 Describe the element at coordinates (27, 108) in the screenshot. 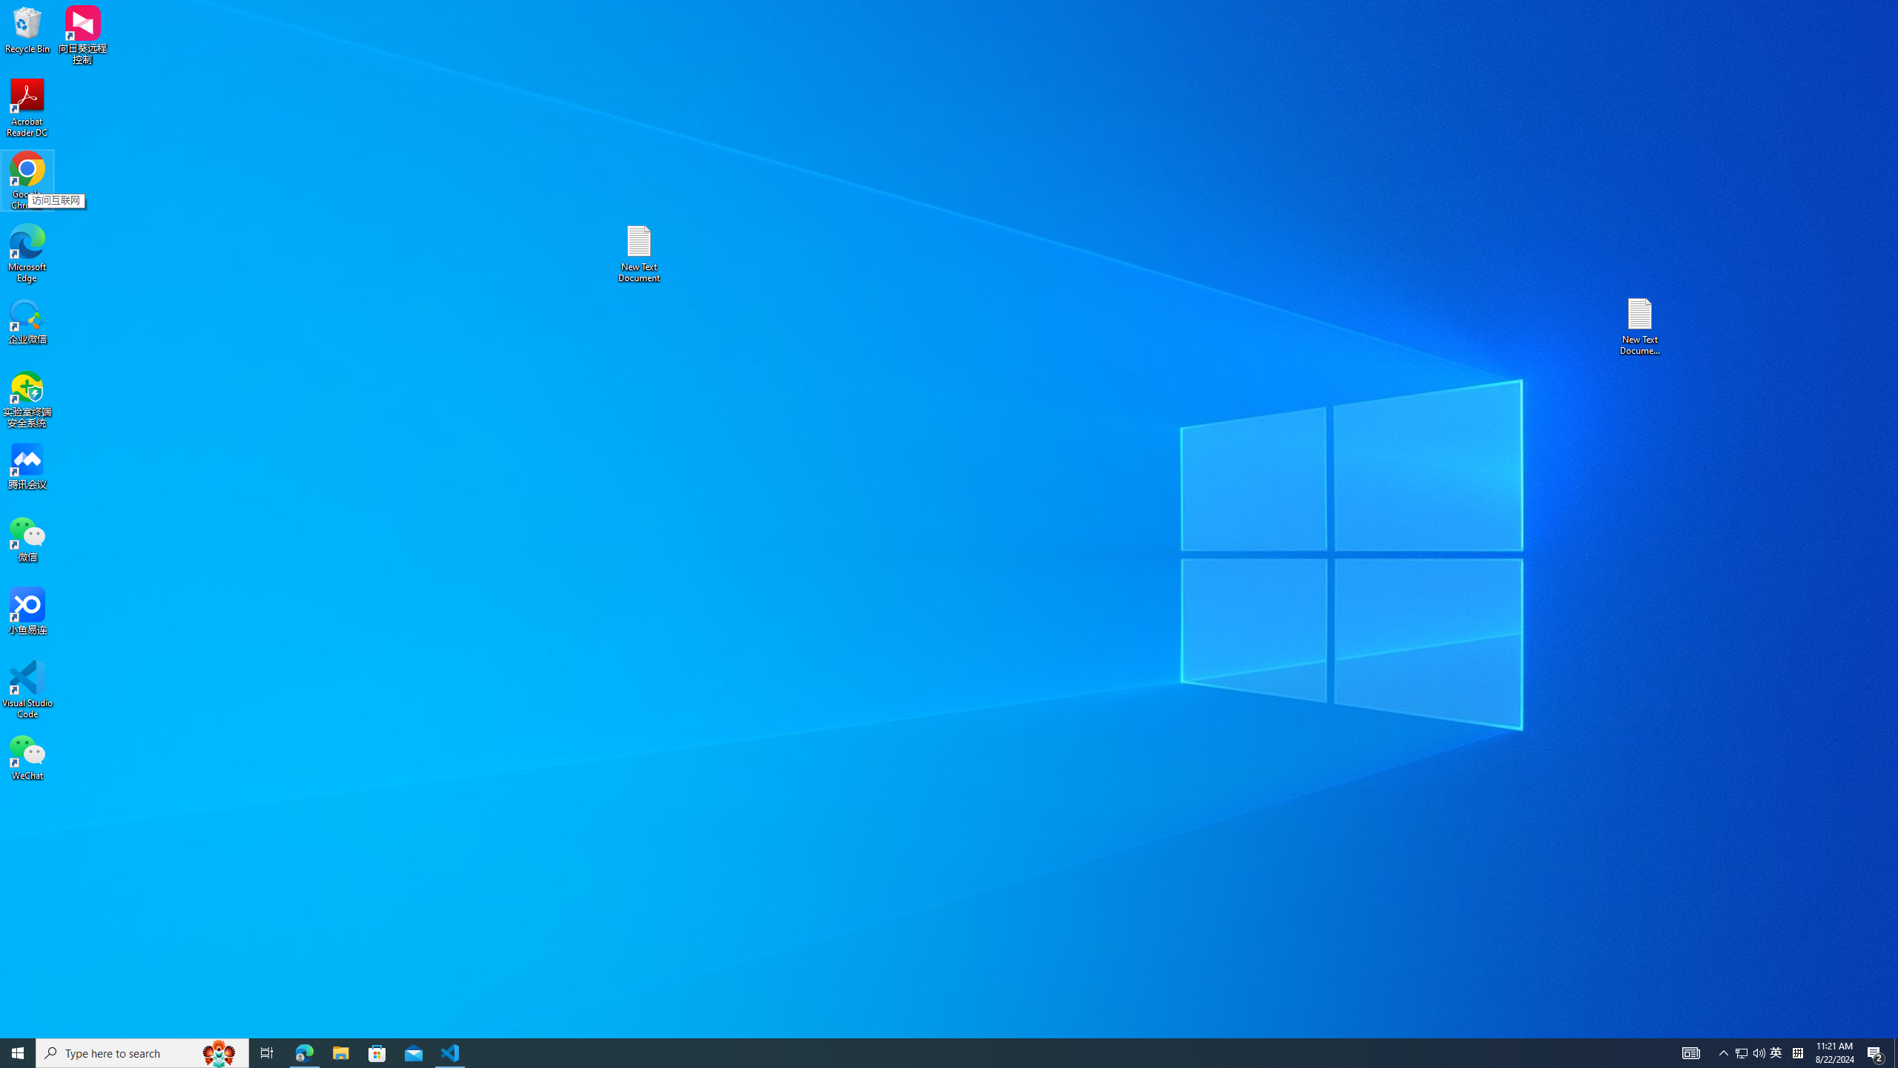

I see `Acrobat Reader DC` at that location.